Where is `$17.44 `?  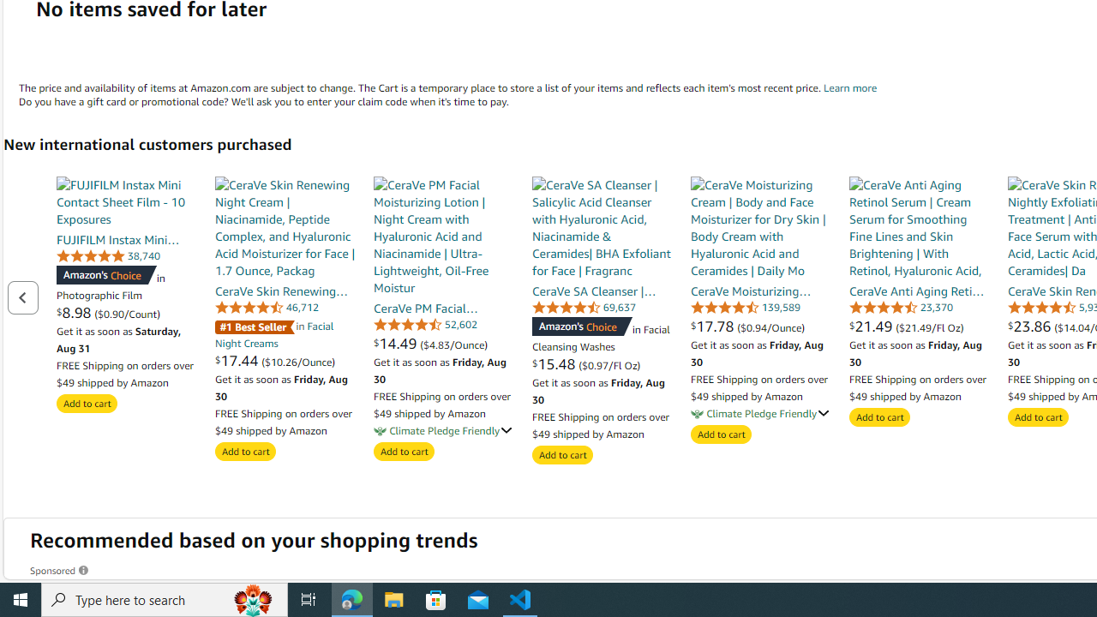
$17.44  is located at coordinates (238, 360).